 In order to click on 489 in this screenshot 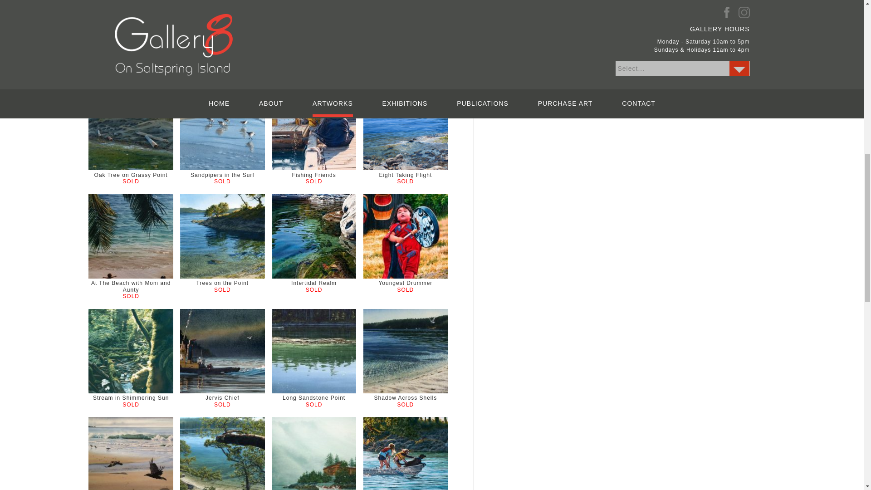, I will do `click(545, 39)`.